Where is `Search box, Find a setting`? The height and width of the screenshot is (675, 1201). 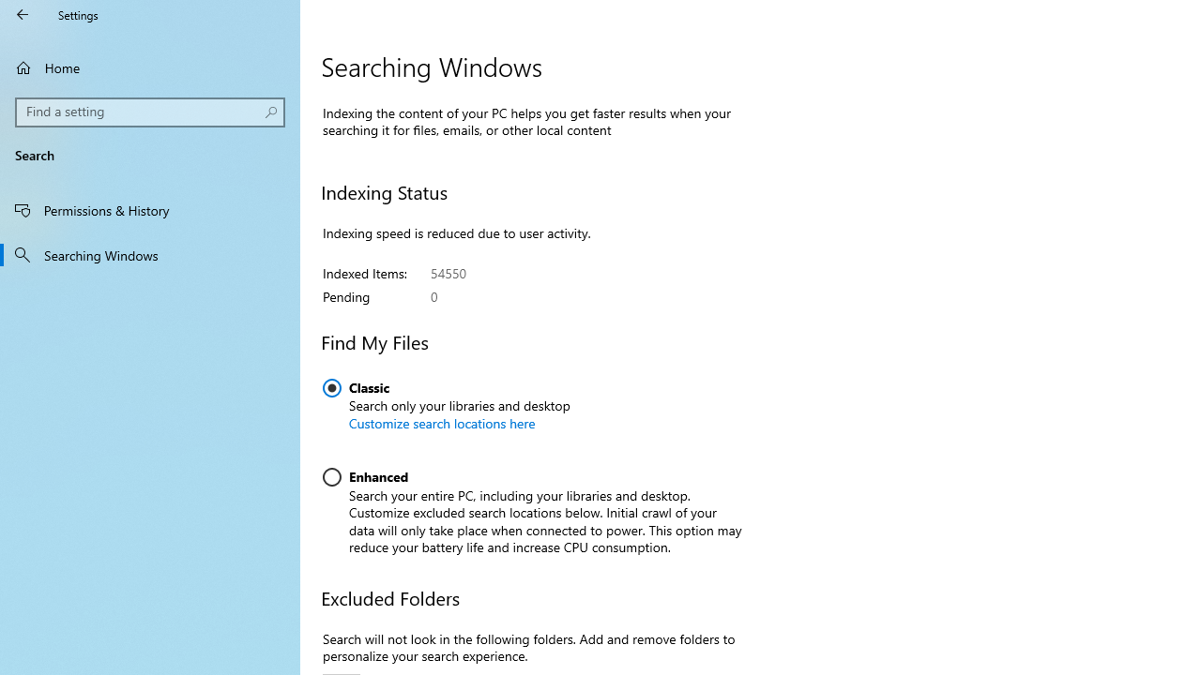
Search box, Find a setting is located at coordinates (150, 112).